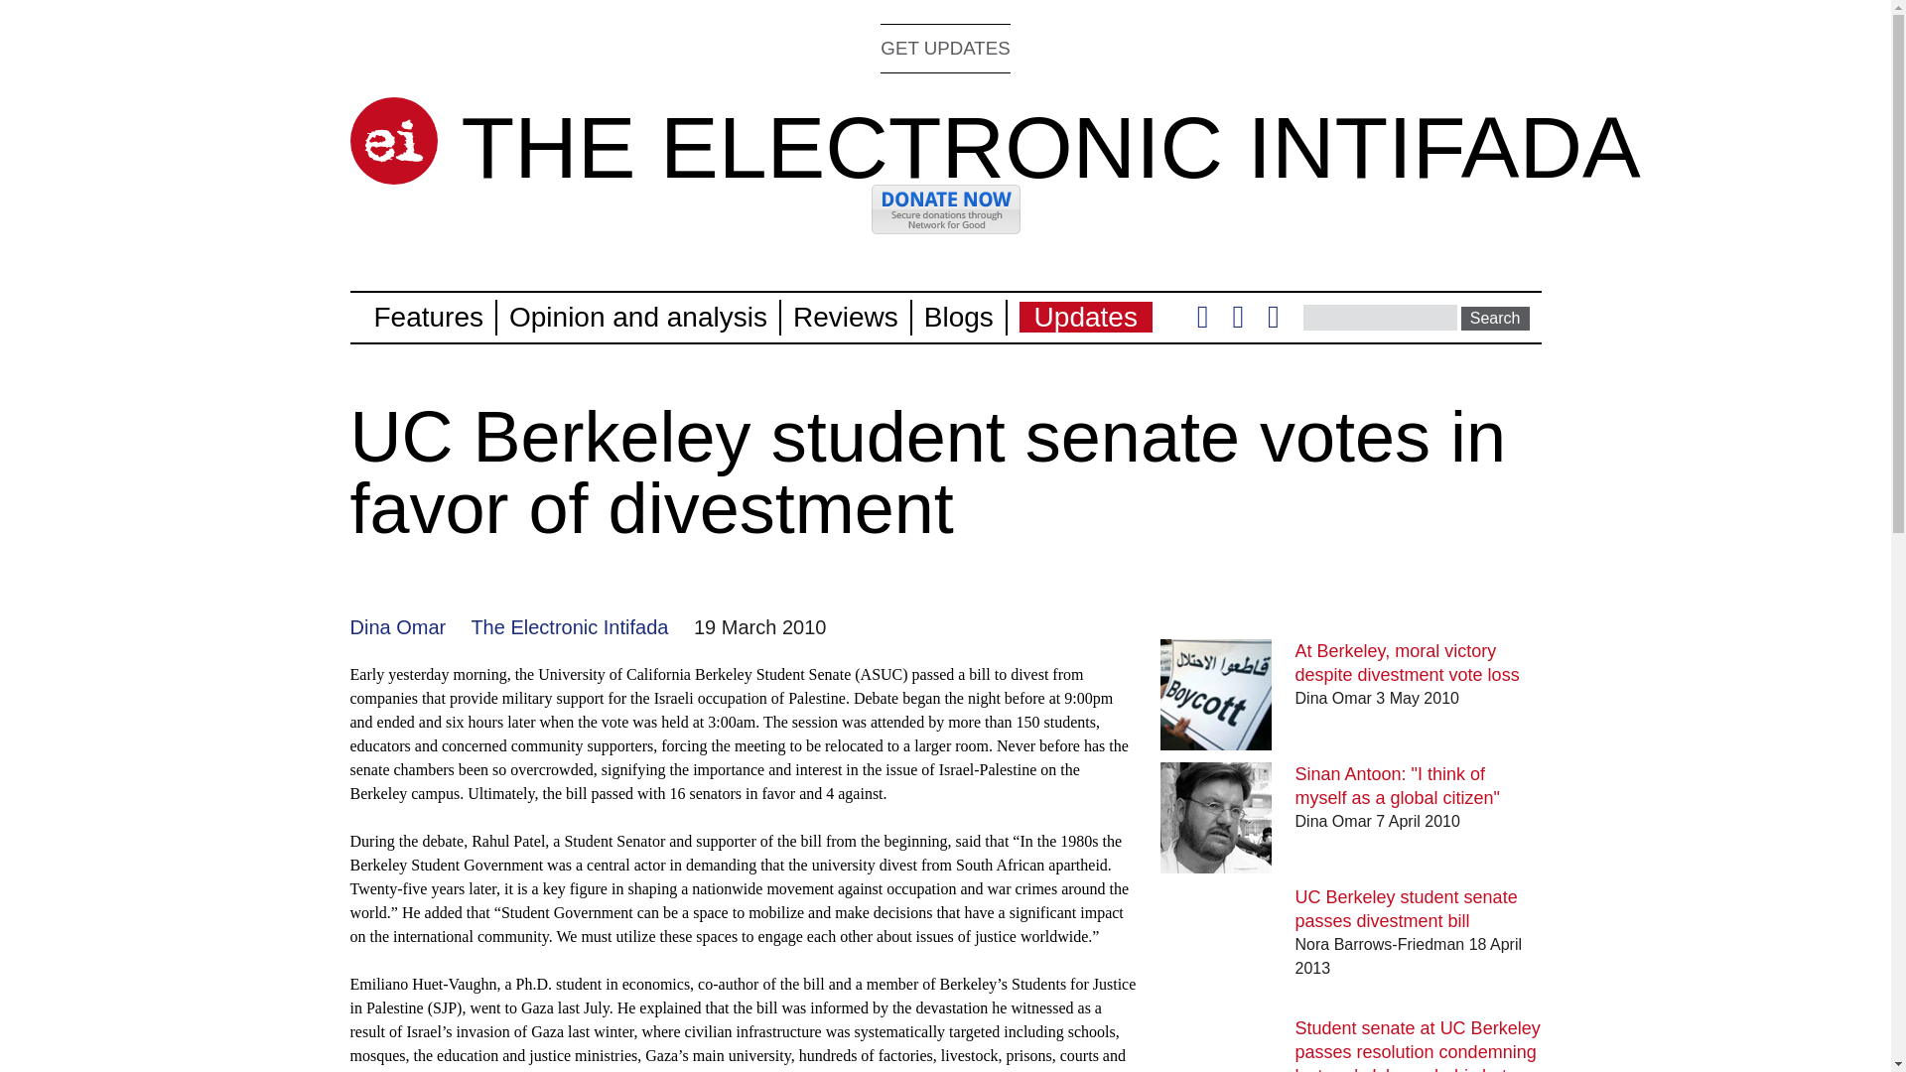  What do you see at coordinates (1273, 322) in the screenshot?
I see `YouTube` at bounding box center [1273, 322].